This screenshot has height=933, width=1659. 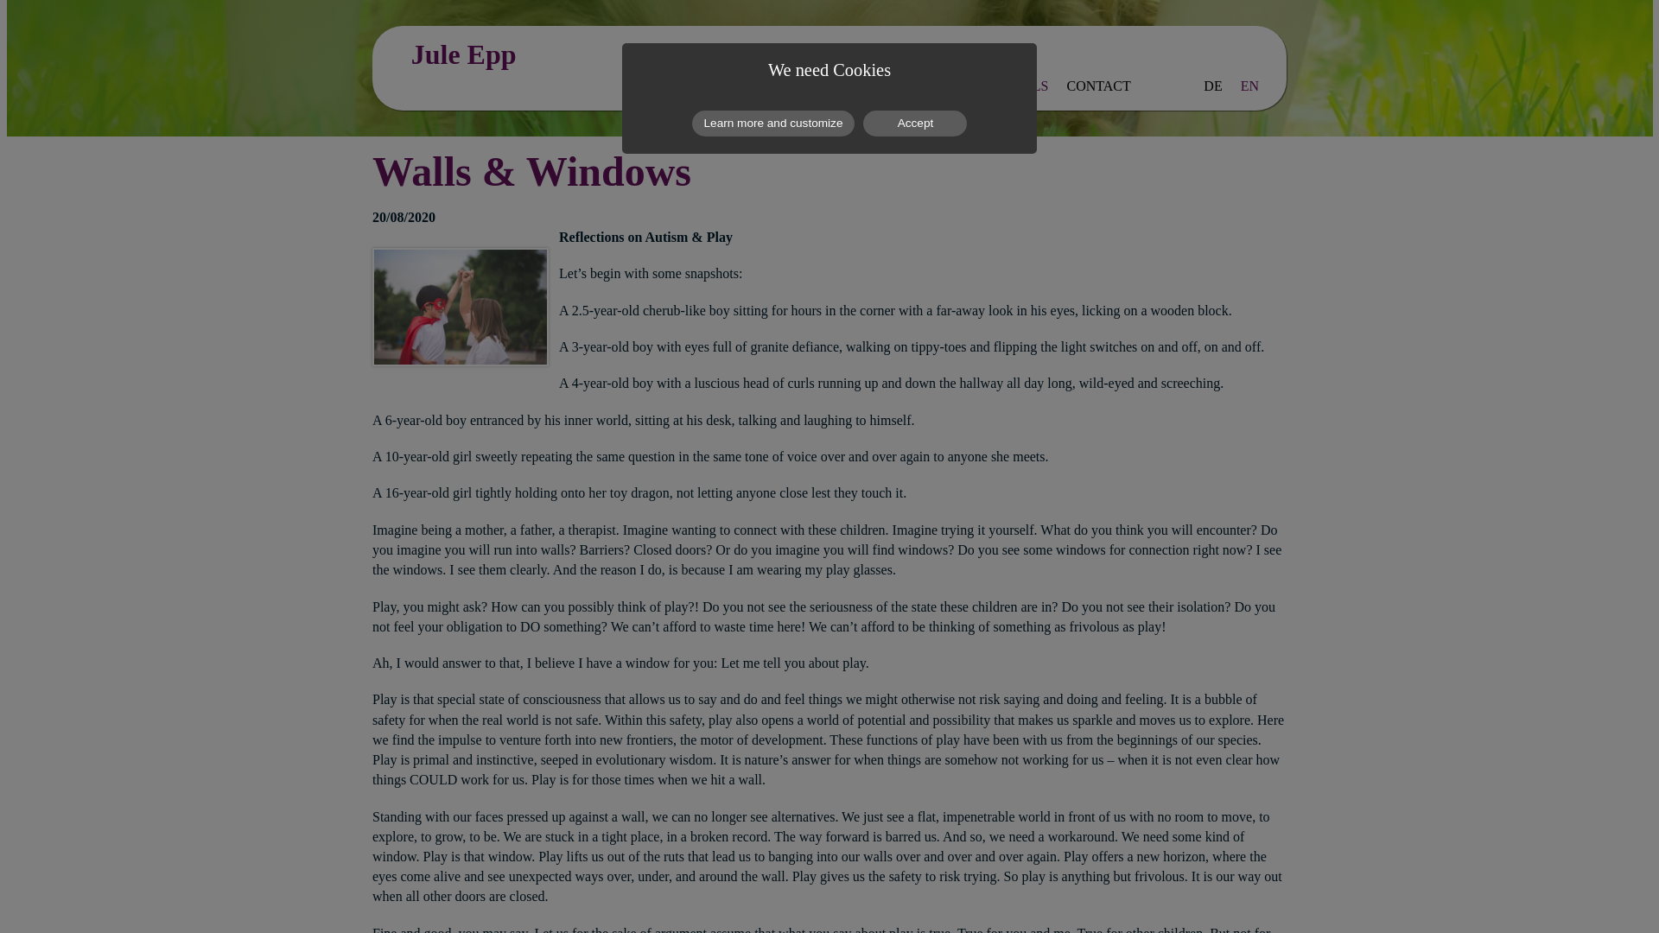 I want to click on DE, so click(x=1212, y=86).